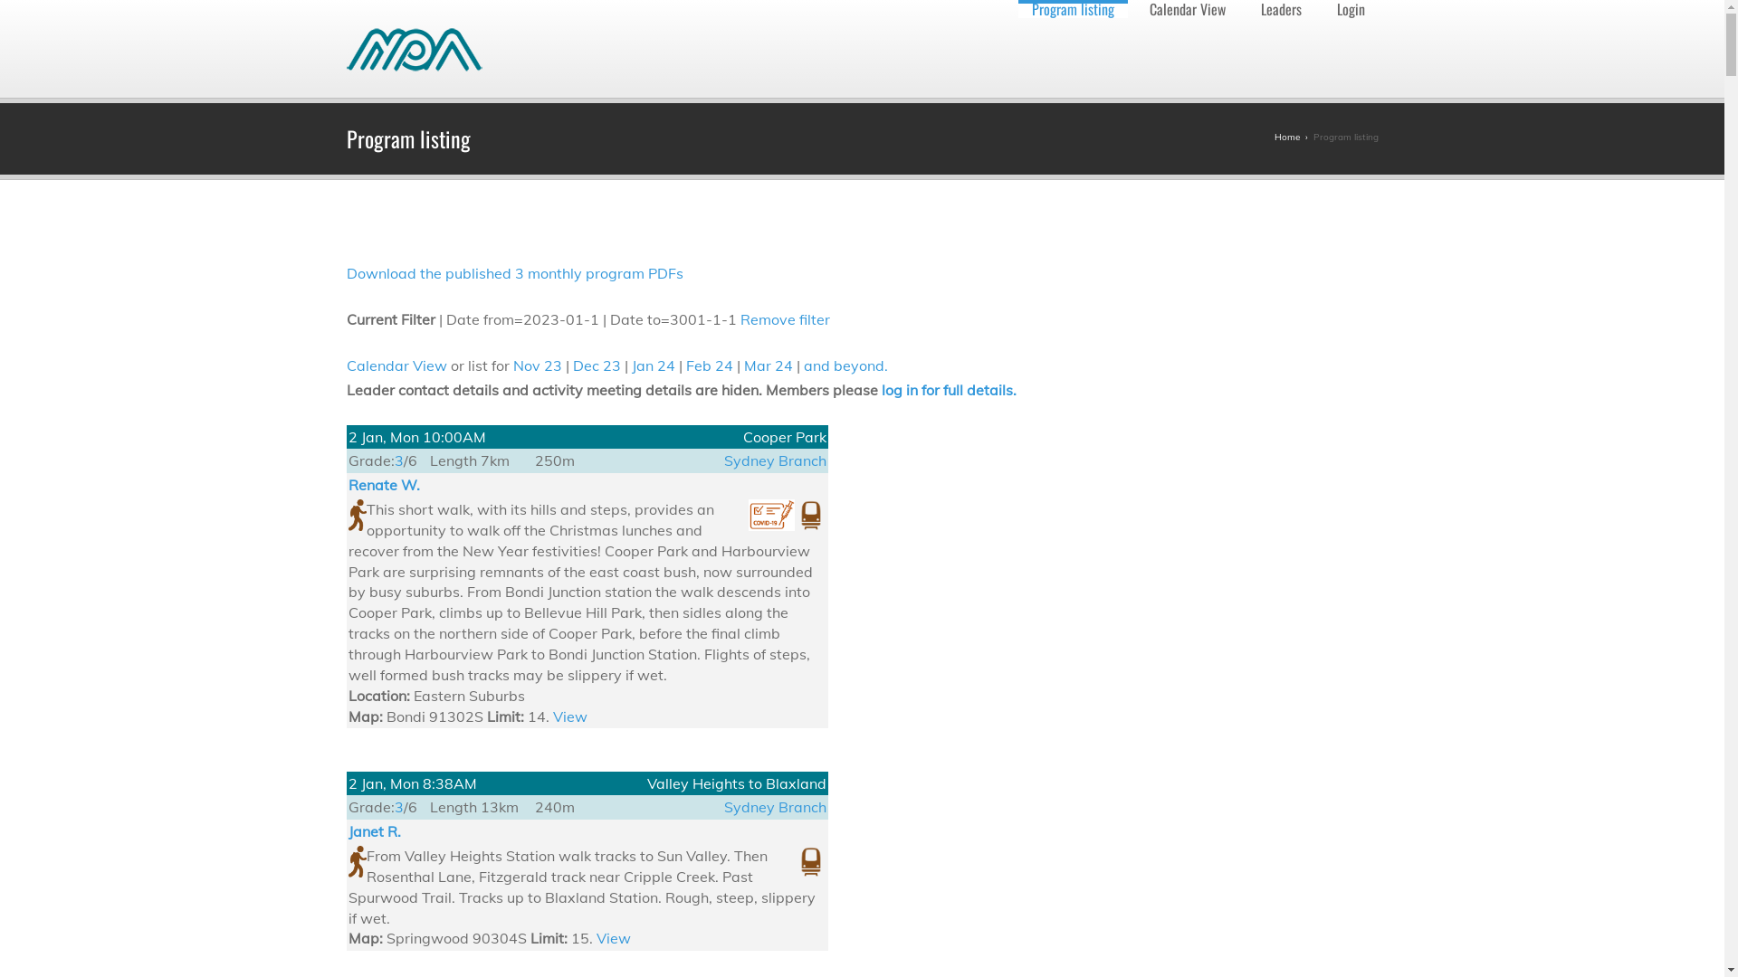 The height and width of the screenshot is (977, 1738). Describe the element at coordinates (396, 365) in the screenshot. I see `Calendar View` at that location.